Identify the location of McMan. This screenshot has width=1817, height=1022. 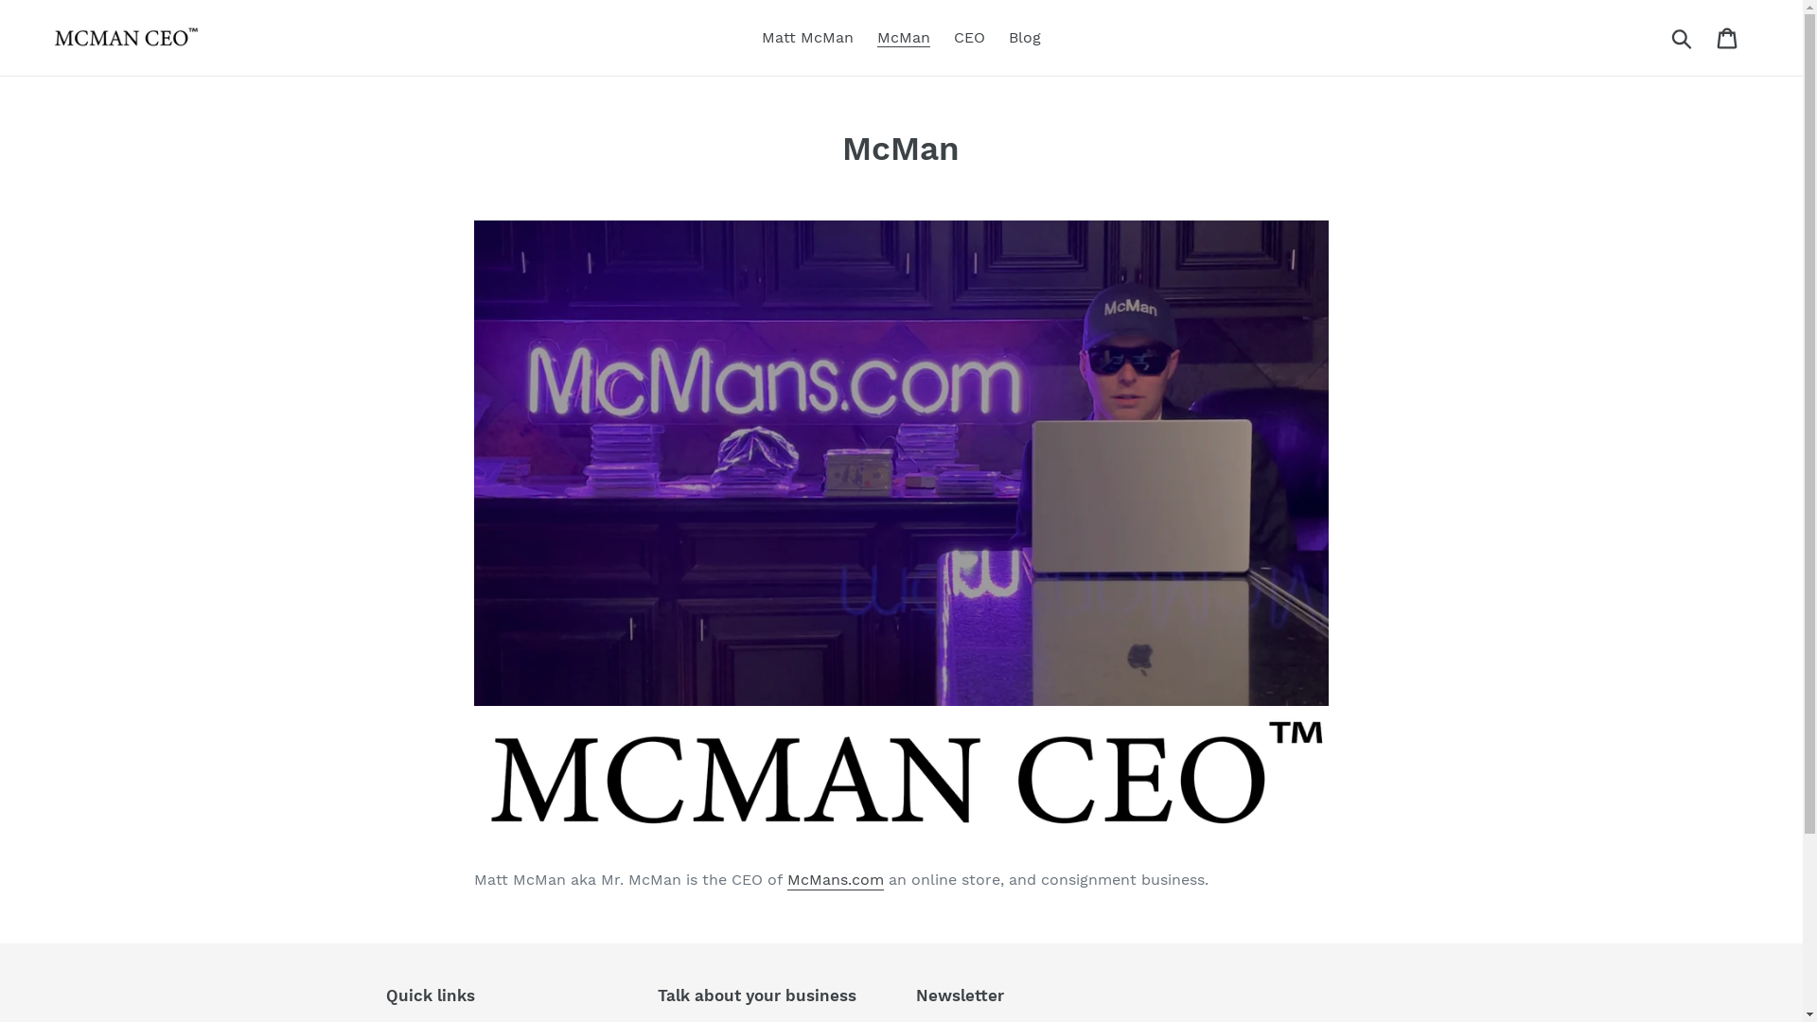
(904, 38).